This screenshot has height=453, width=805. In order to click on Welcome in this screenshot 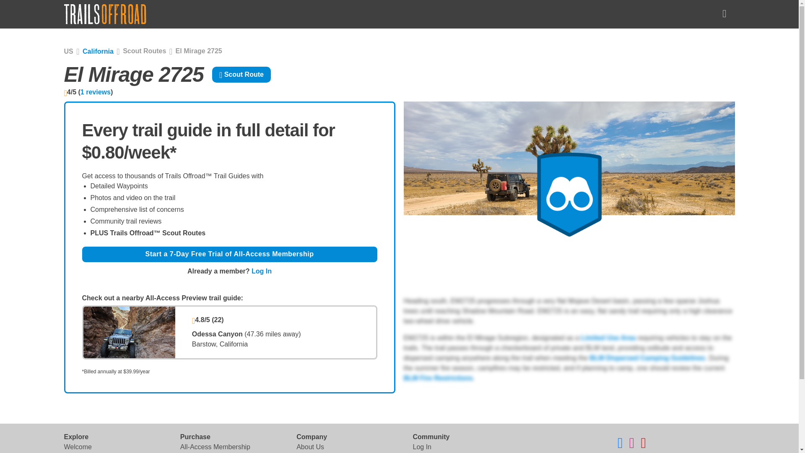, I will do `click(77, 447)`.